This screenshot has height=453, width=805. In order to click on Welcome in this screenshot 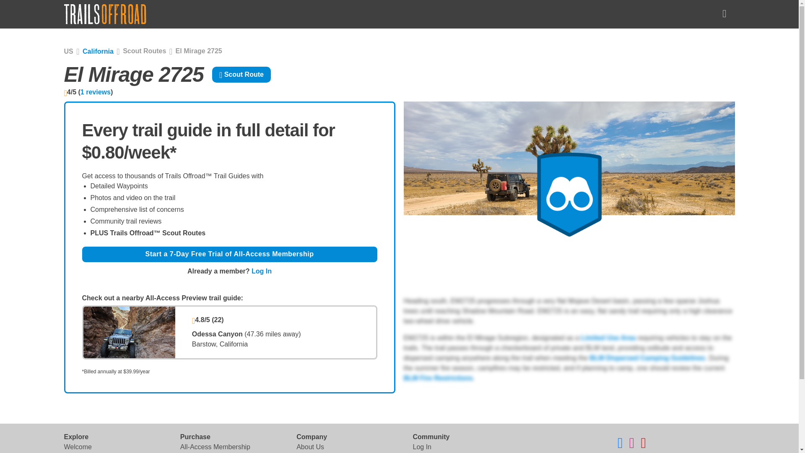, I will do `click(77, 447)`.